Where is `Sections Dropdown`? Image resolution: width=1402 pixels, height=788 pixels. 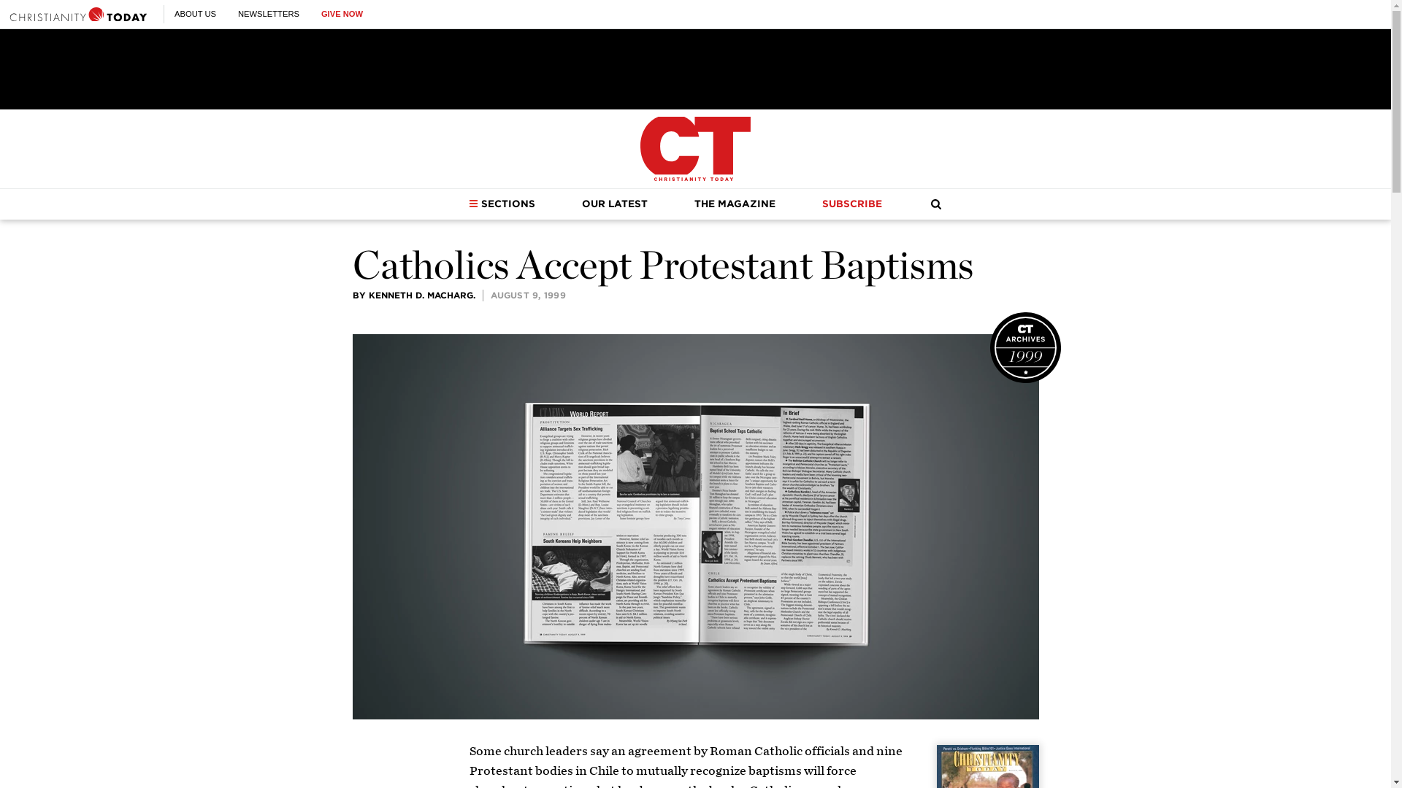 Sections Dropdown is located at coordinates (473, 204).